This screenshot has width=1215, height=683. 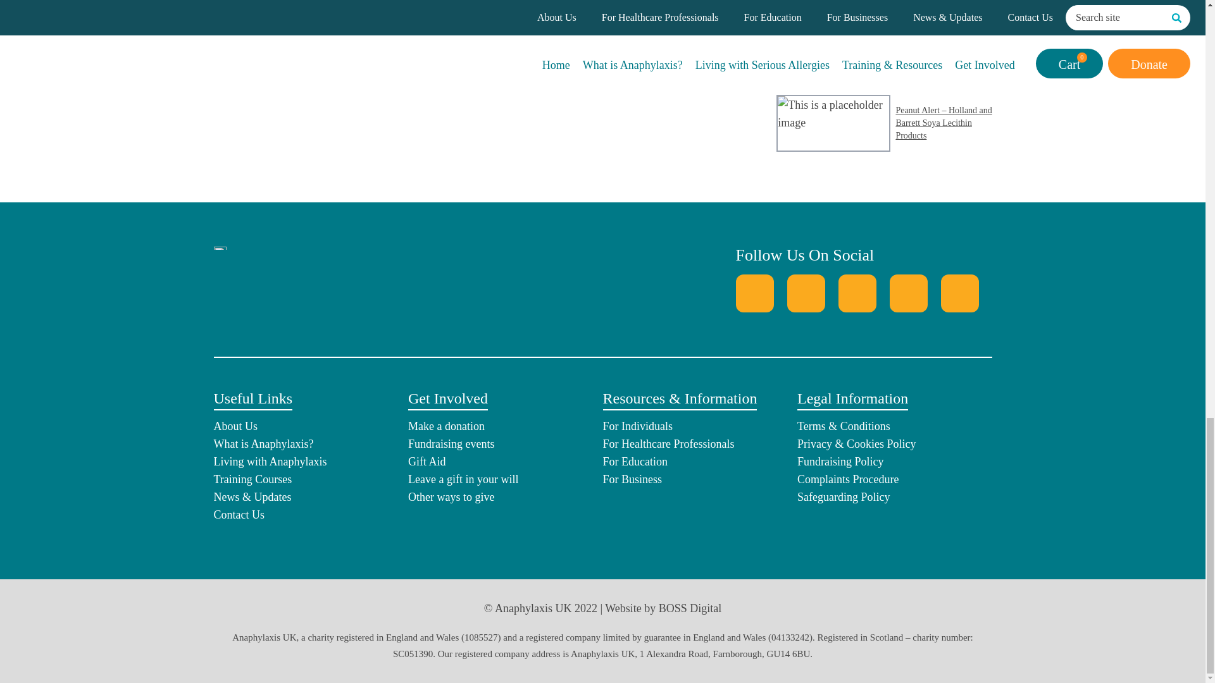 I want to click on Youtube, so click(x=959, y=293).